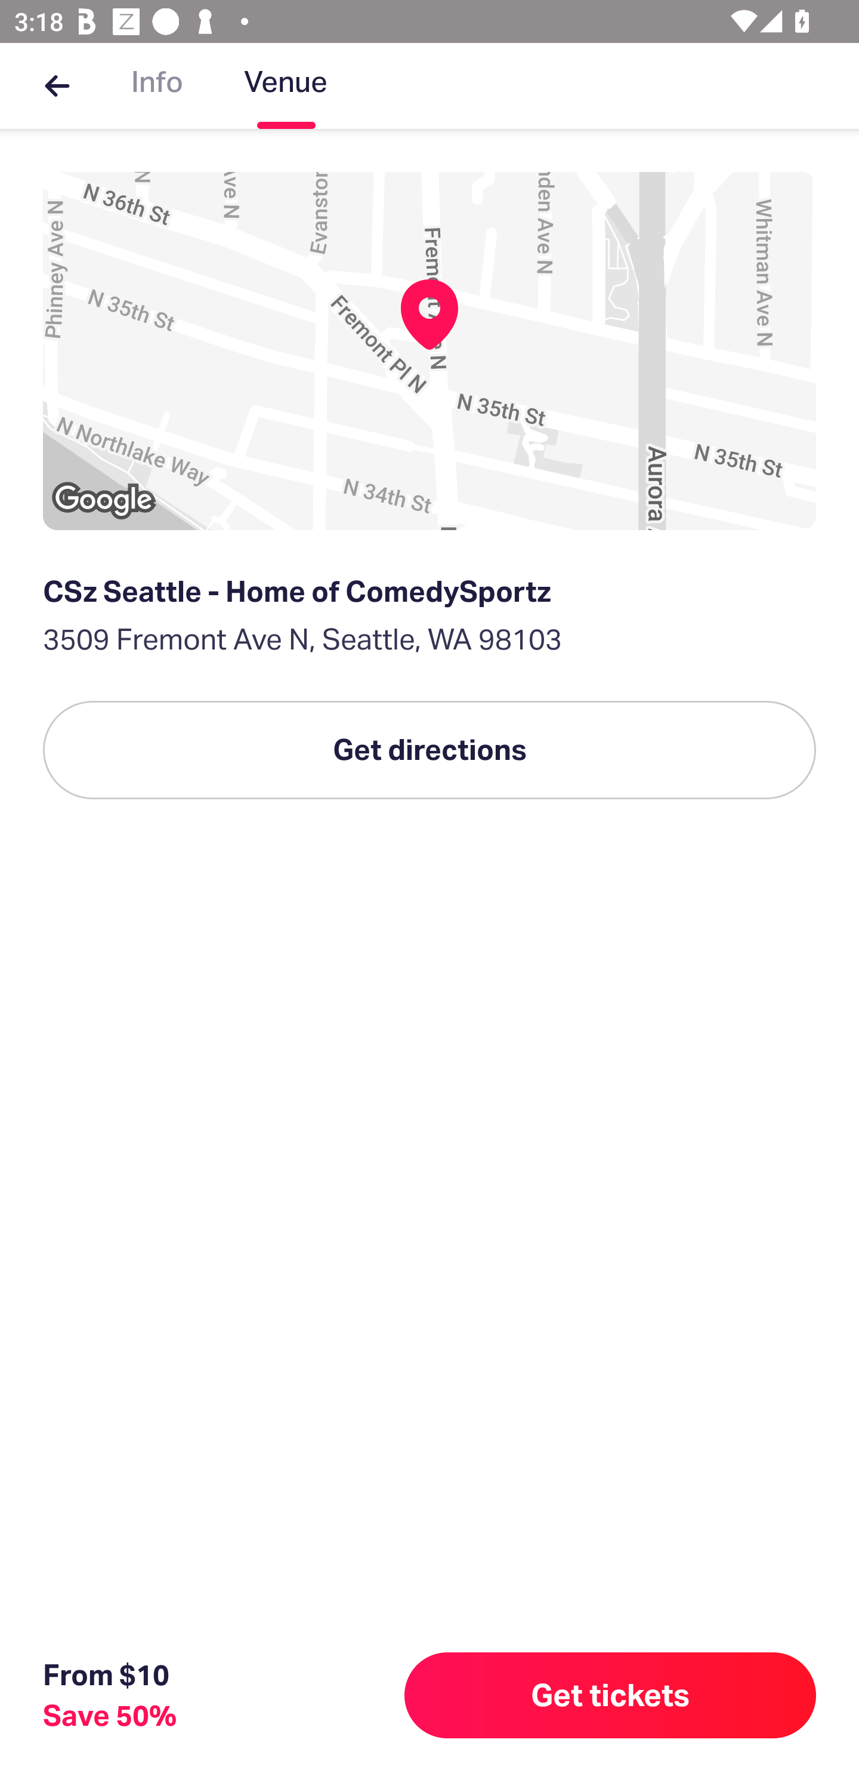 This screenshot has width=859, height=1767. I want to click on Get tickets, so click(610, 1695).